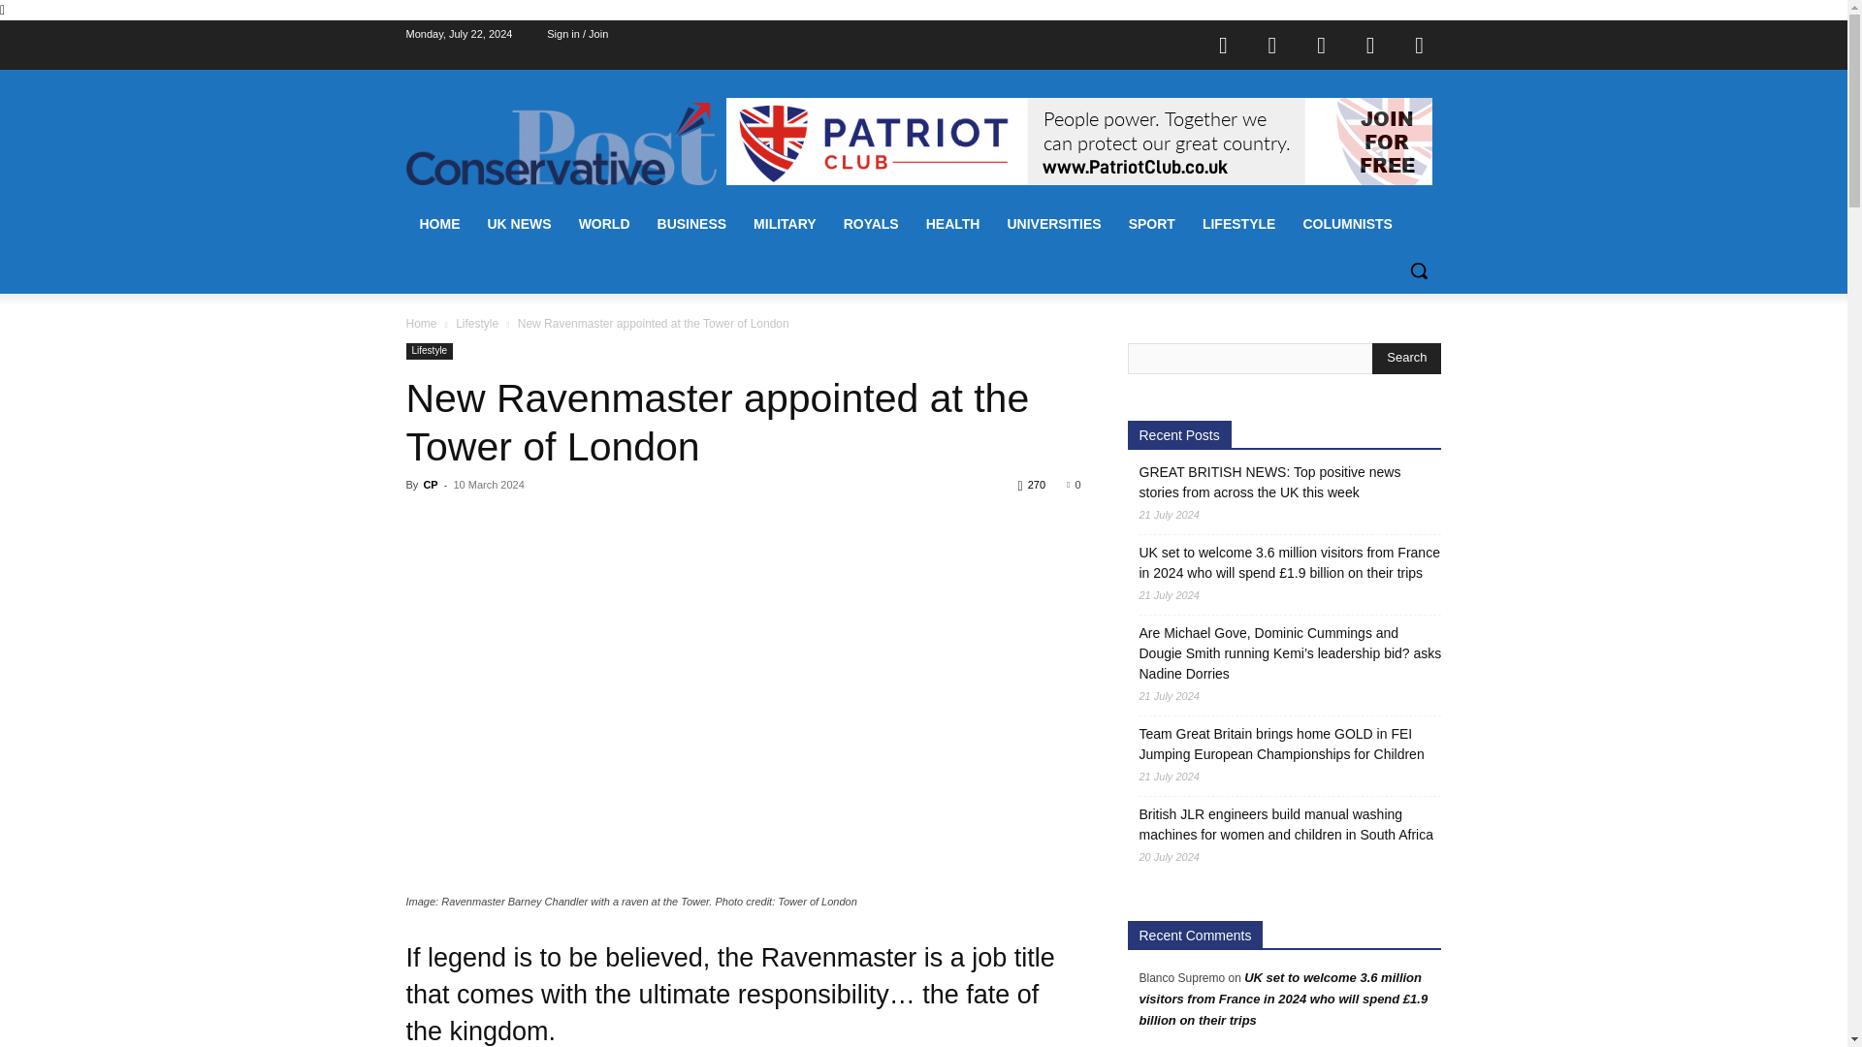 Image resolution: width=1862 pixels, height=1047 pixels. I want to click on BUSINESS, so click(692, 223).